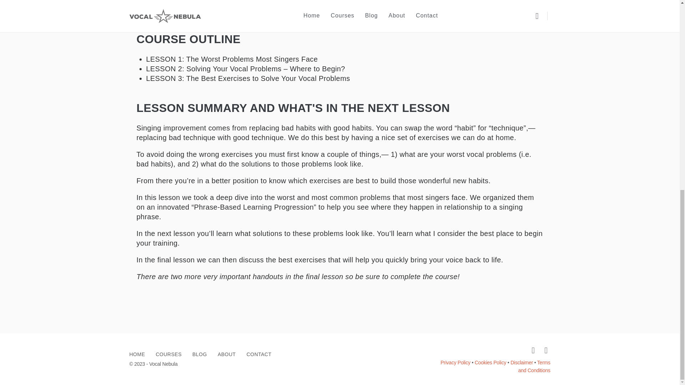  I want to click on ABOUT, so click(227, 354).